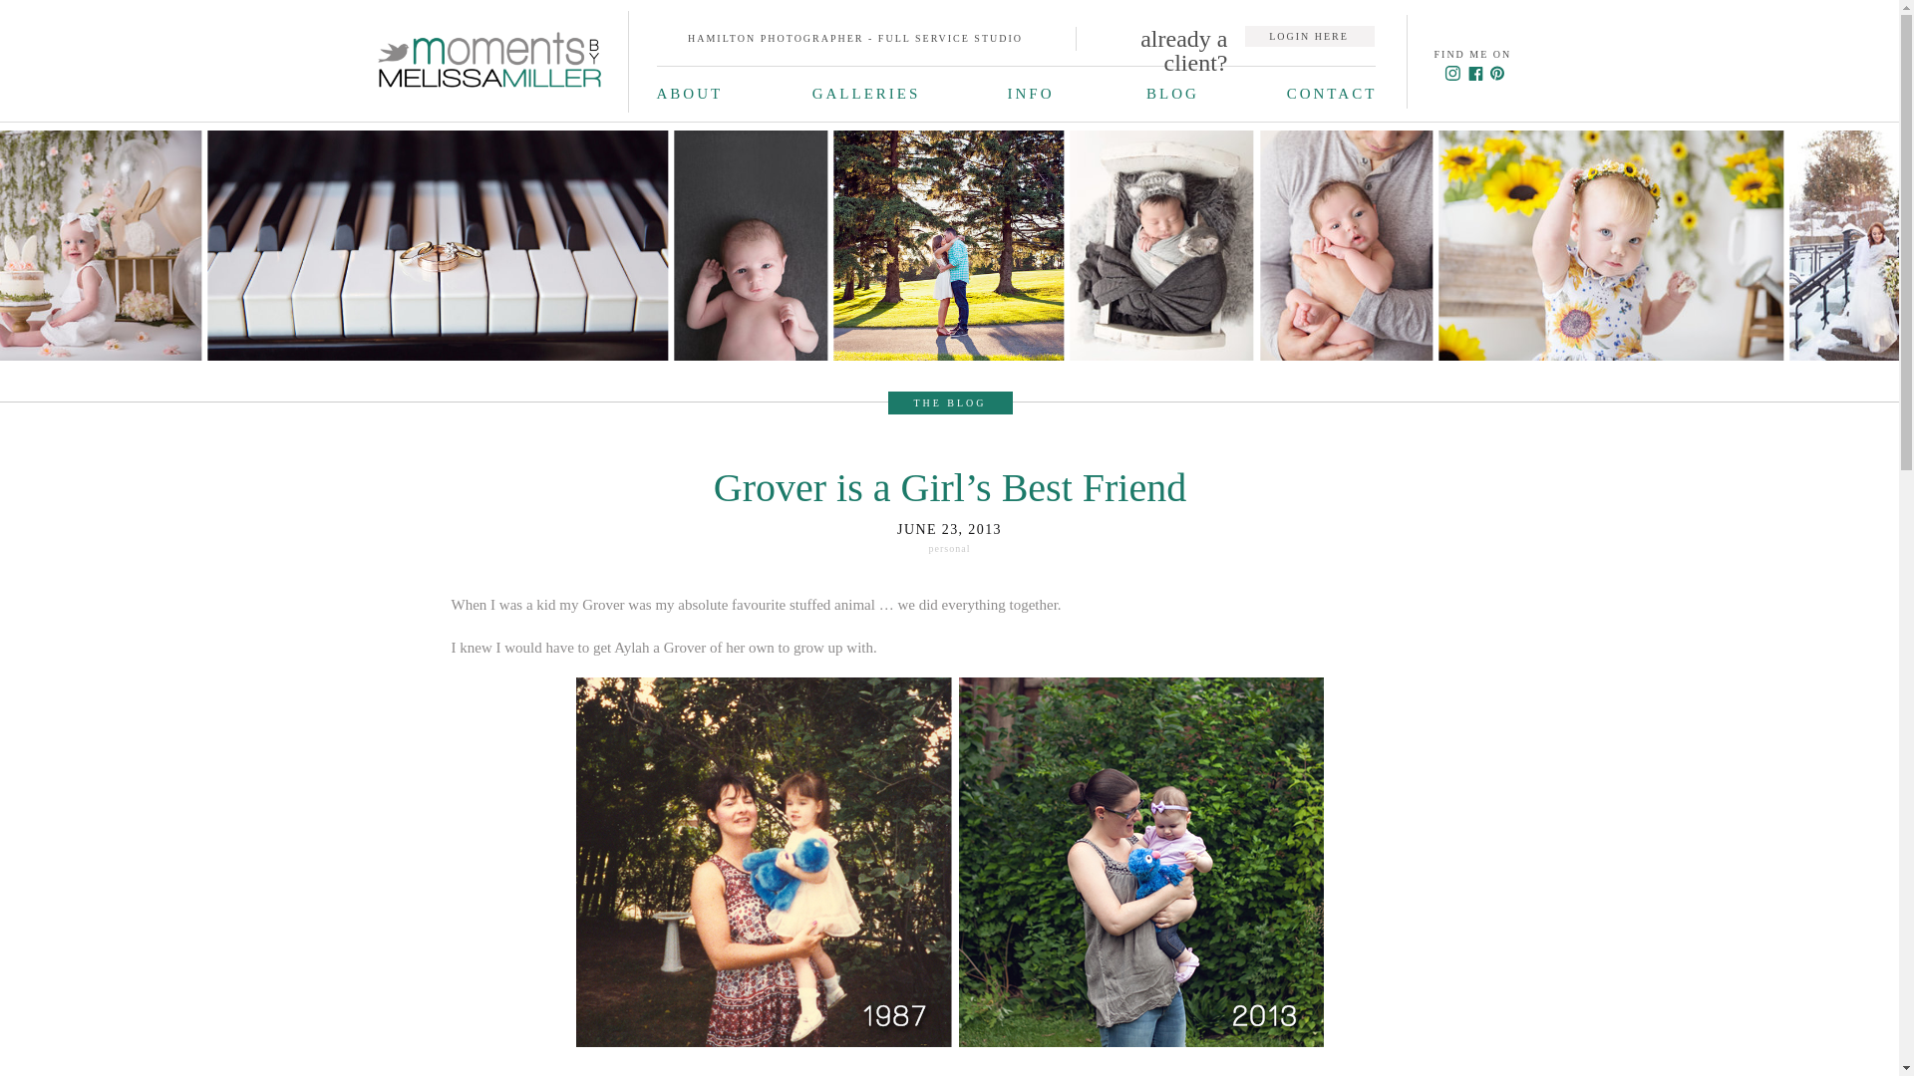 The width and height of the screenshot is (1914, 1076). Describe the element at coordinates (1450, 73) in the screenshot. I see `Instagram-color Created with Sketch.` at that location.